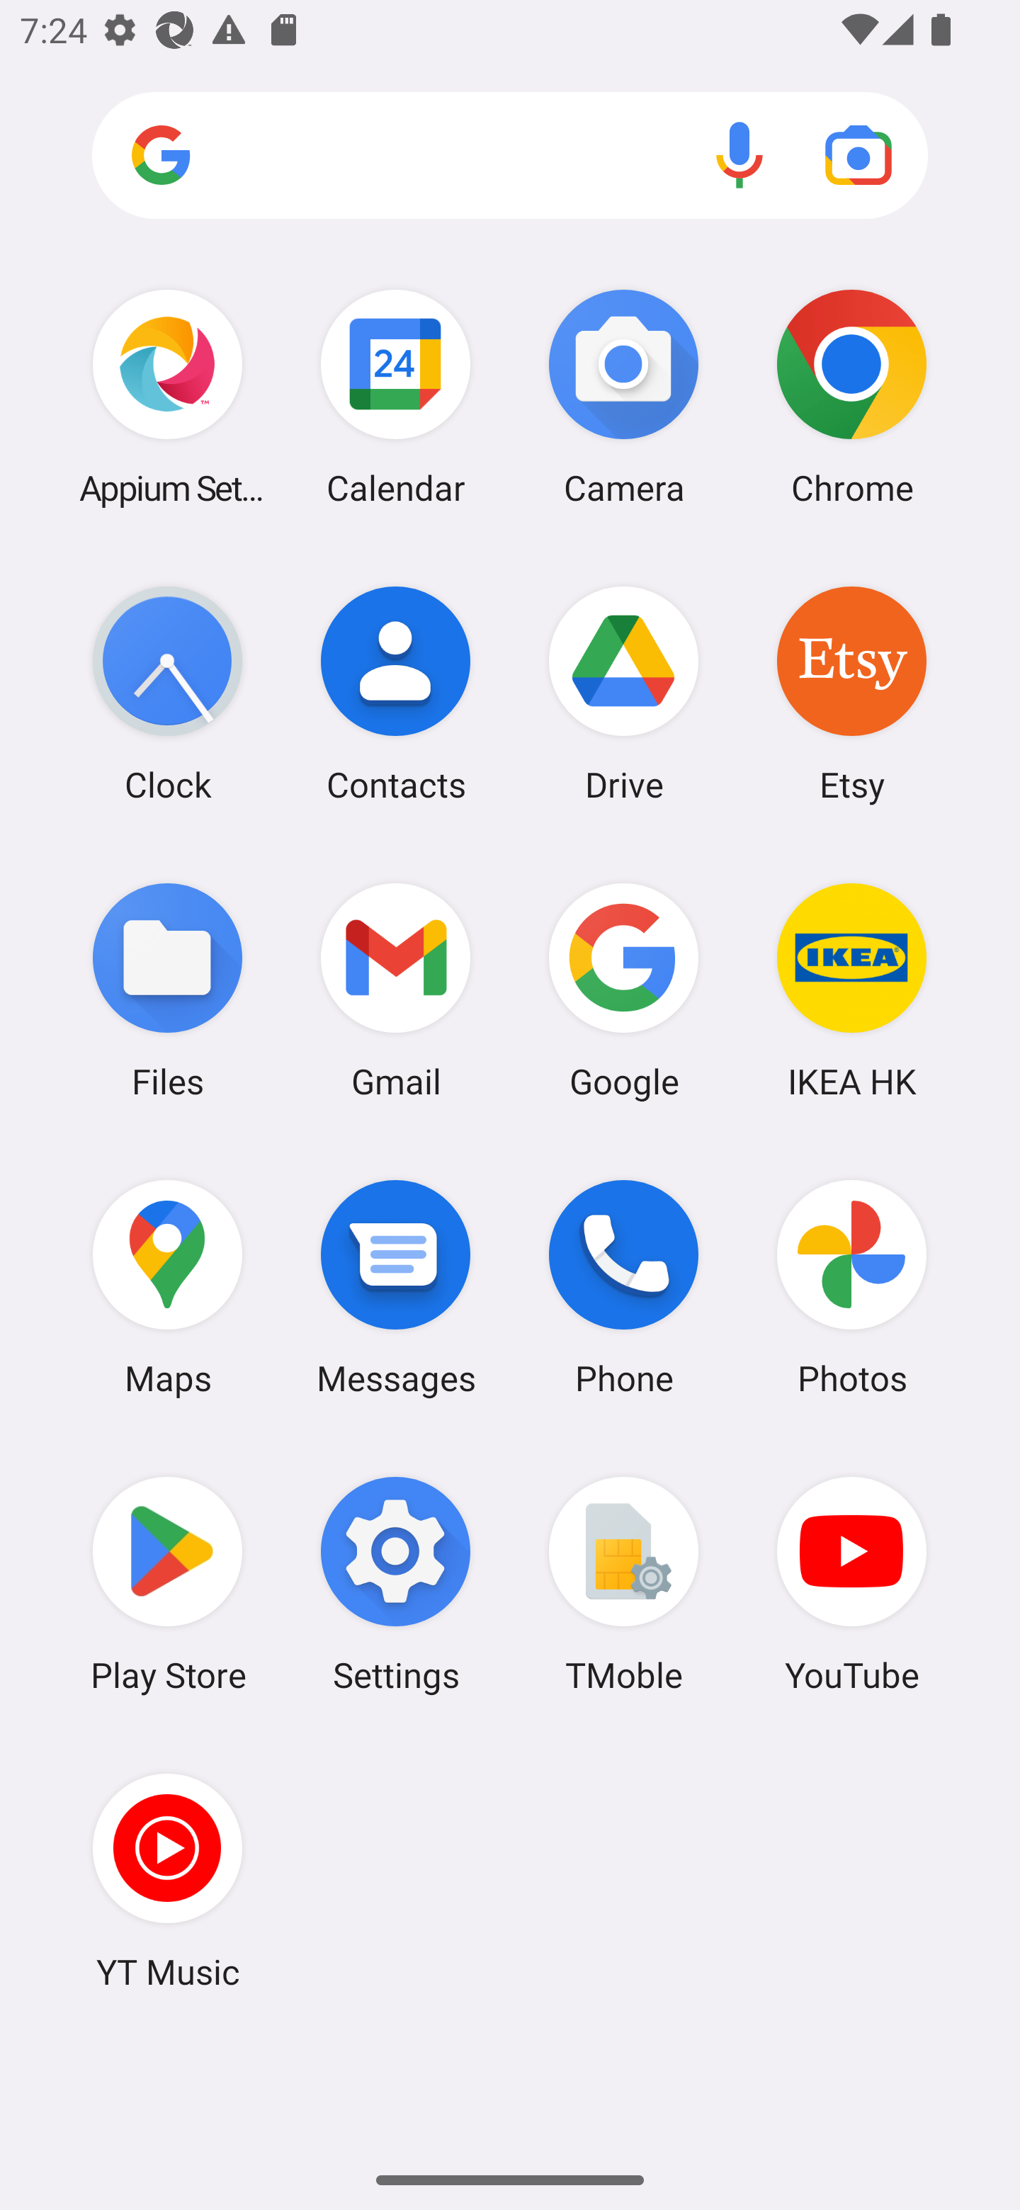 The height and width of the screenshot is (2210, 1020). What do you see at coordinates (395, 1287) in the screenshot?
I see `Messages` at bounding box center [395, 1287].